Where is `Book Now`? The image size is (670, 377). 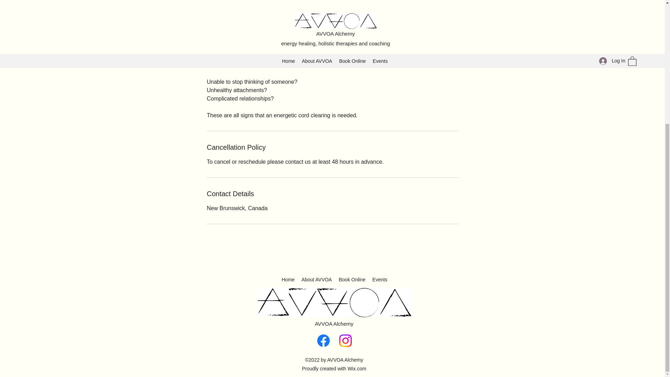
Book Now is located at coordinates (229, 33).